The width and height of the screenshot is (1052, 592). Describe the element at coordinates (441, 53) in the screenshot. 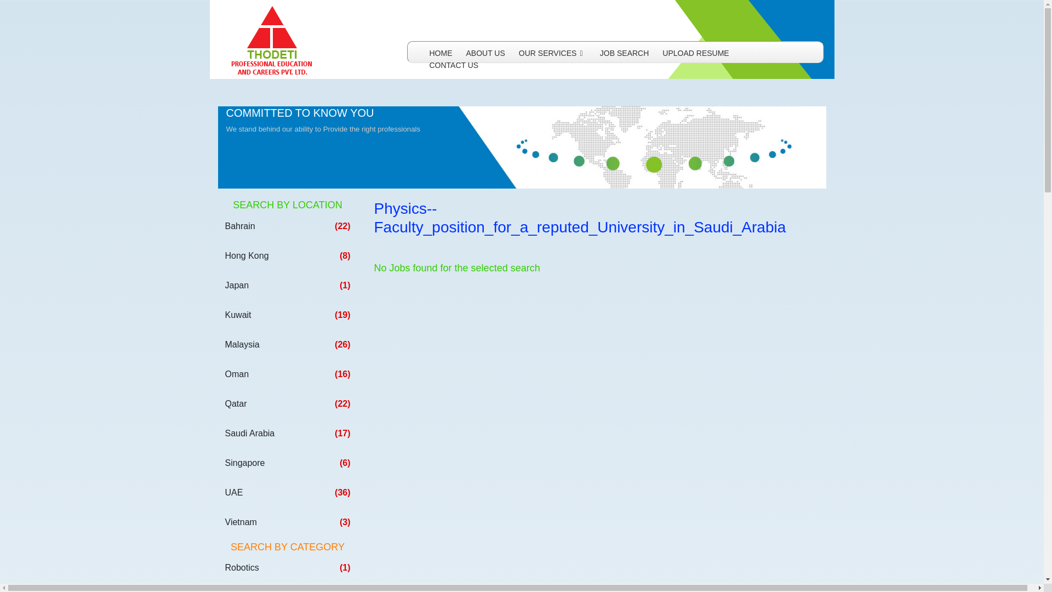

I see `HOME` at that location.